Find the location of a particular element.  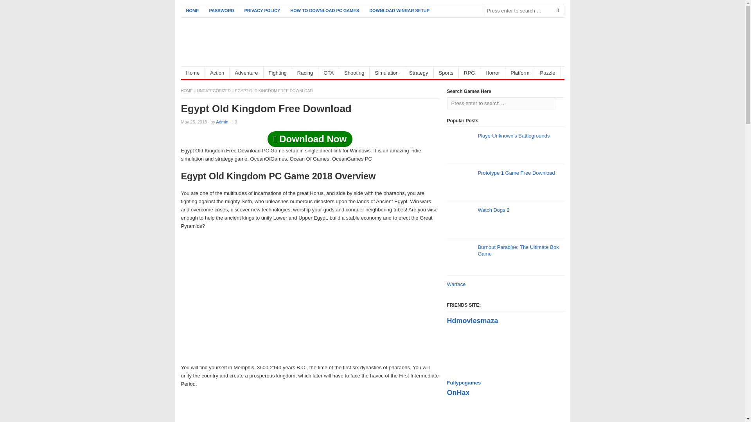

Simulation is located at coordinates (386, 73).